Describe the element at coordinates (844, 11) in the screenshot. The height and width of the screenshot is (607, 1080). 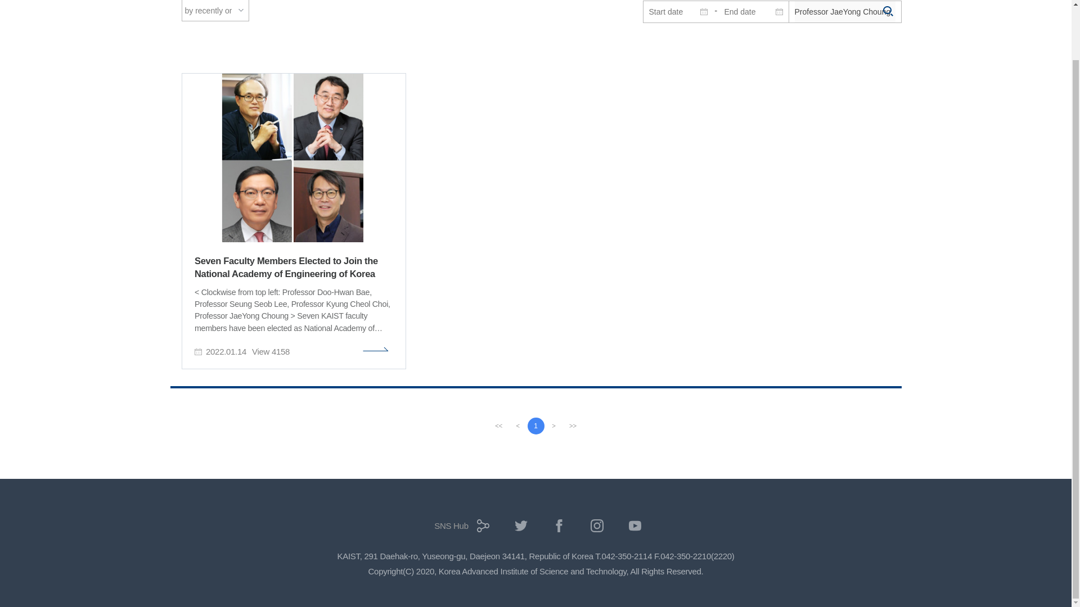
I see `Professor JaeYong Choung` at that location.